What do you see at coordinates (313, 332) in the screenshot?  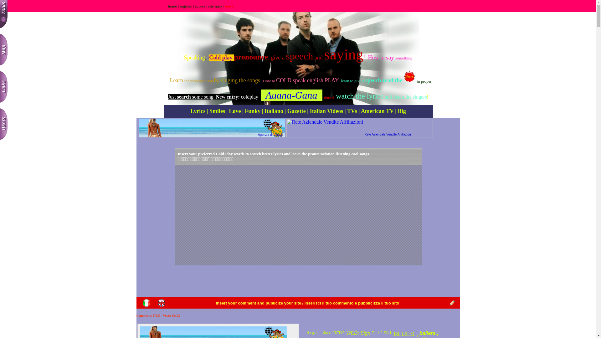 I see `Sign!` at bounding box center [313, 332].